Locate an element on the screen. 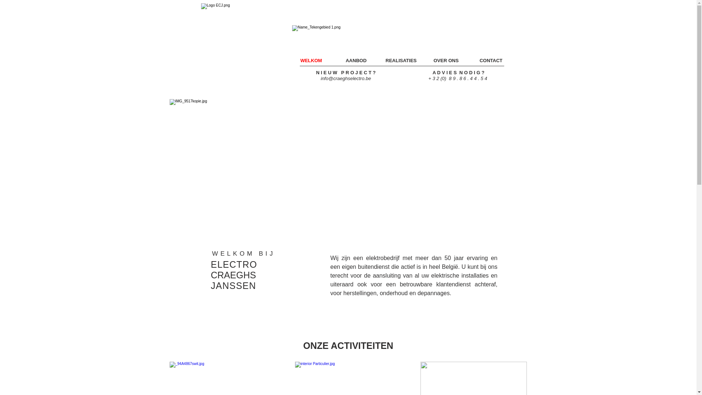  ELECTRO
CRAEGHS is located at coordinates (234, 270).